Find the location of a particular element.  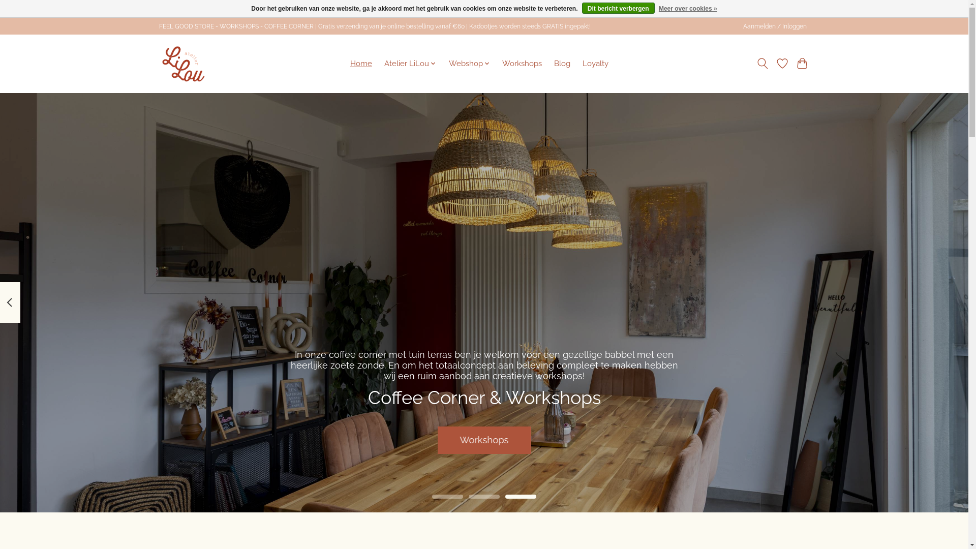

Loyalty is located at coordinates (596, 64).